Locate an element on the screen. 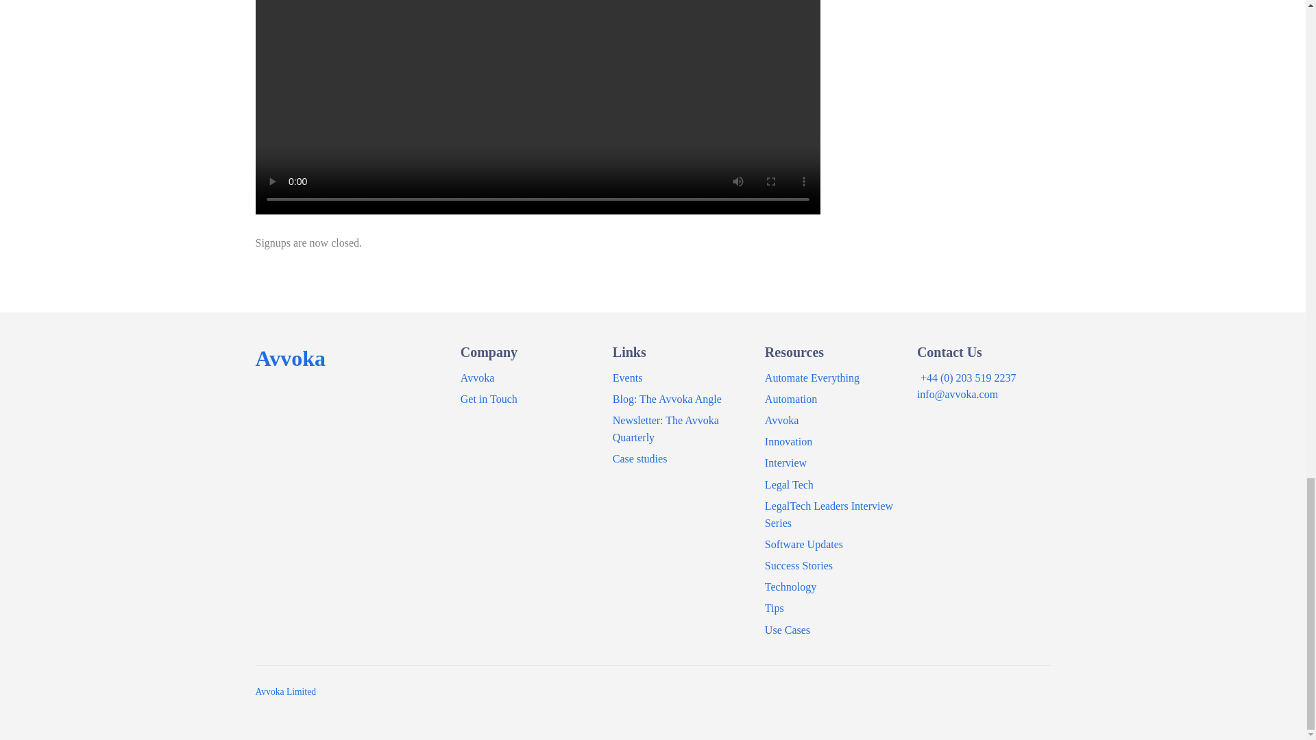  Avvoka is located at coordinates (477, 378).